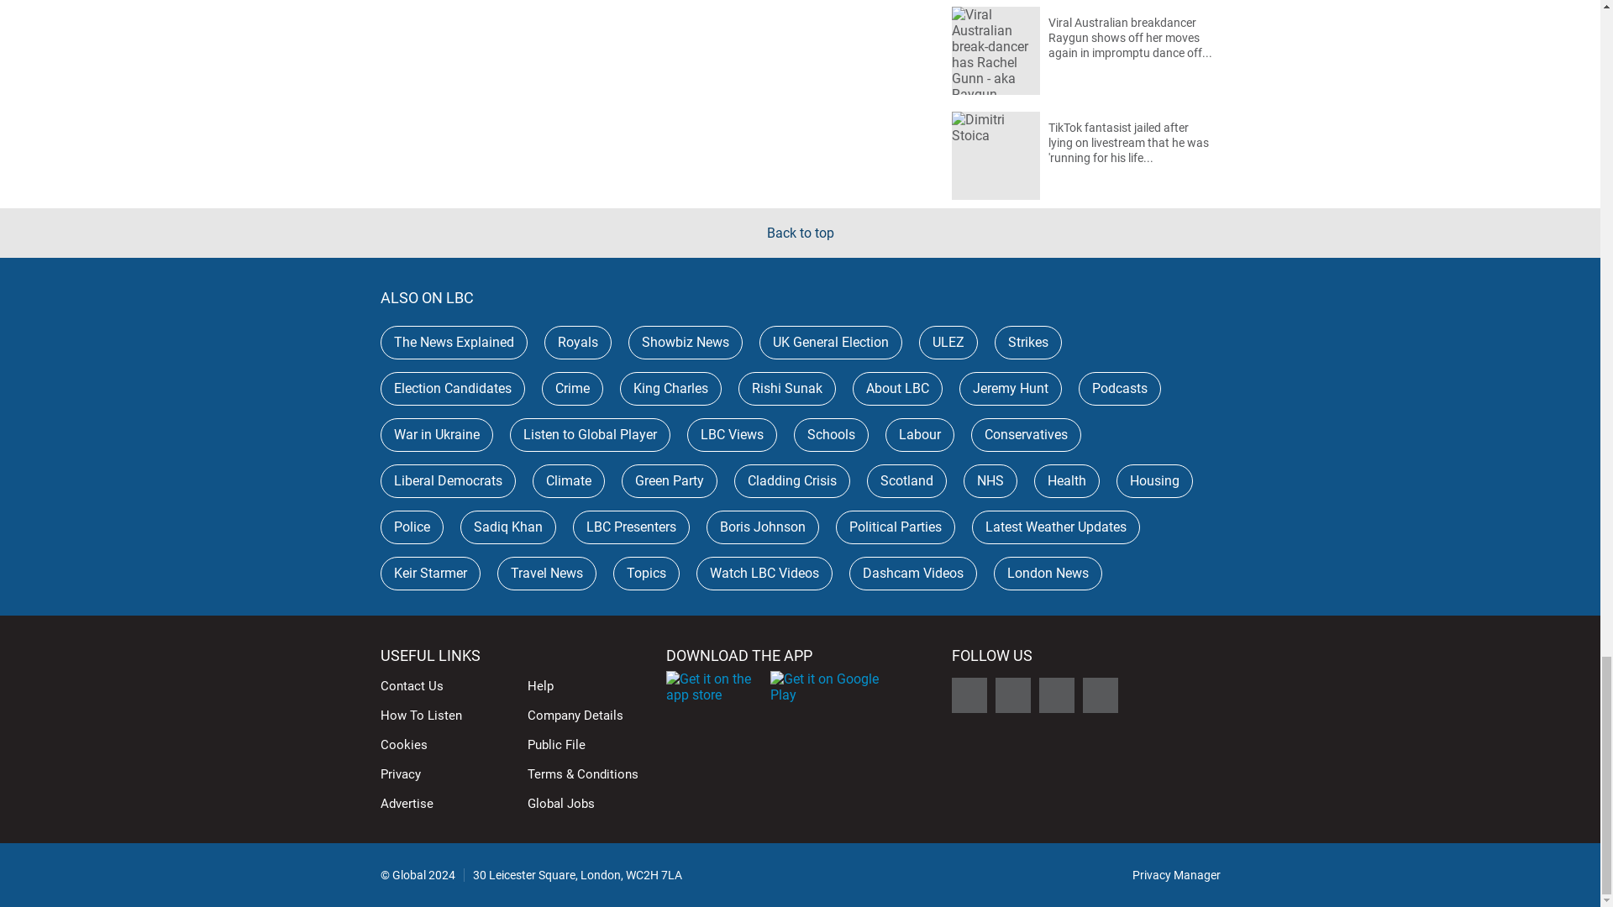 The image size is (1613, 907). Describe the element at coordinates (800, 233) in the screenshot. I see `Back to top` at that location.